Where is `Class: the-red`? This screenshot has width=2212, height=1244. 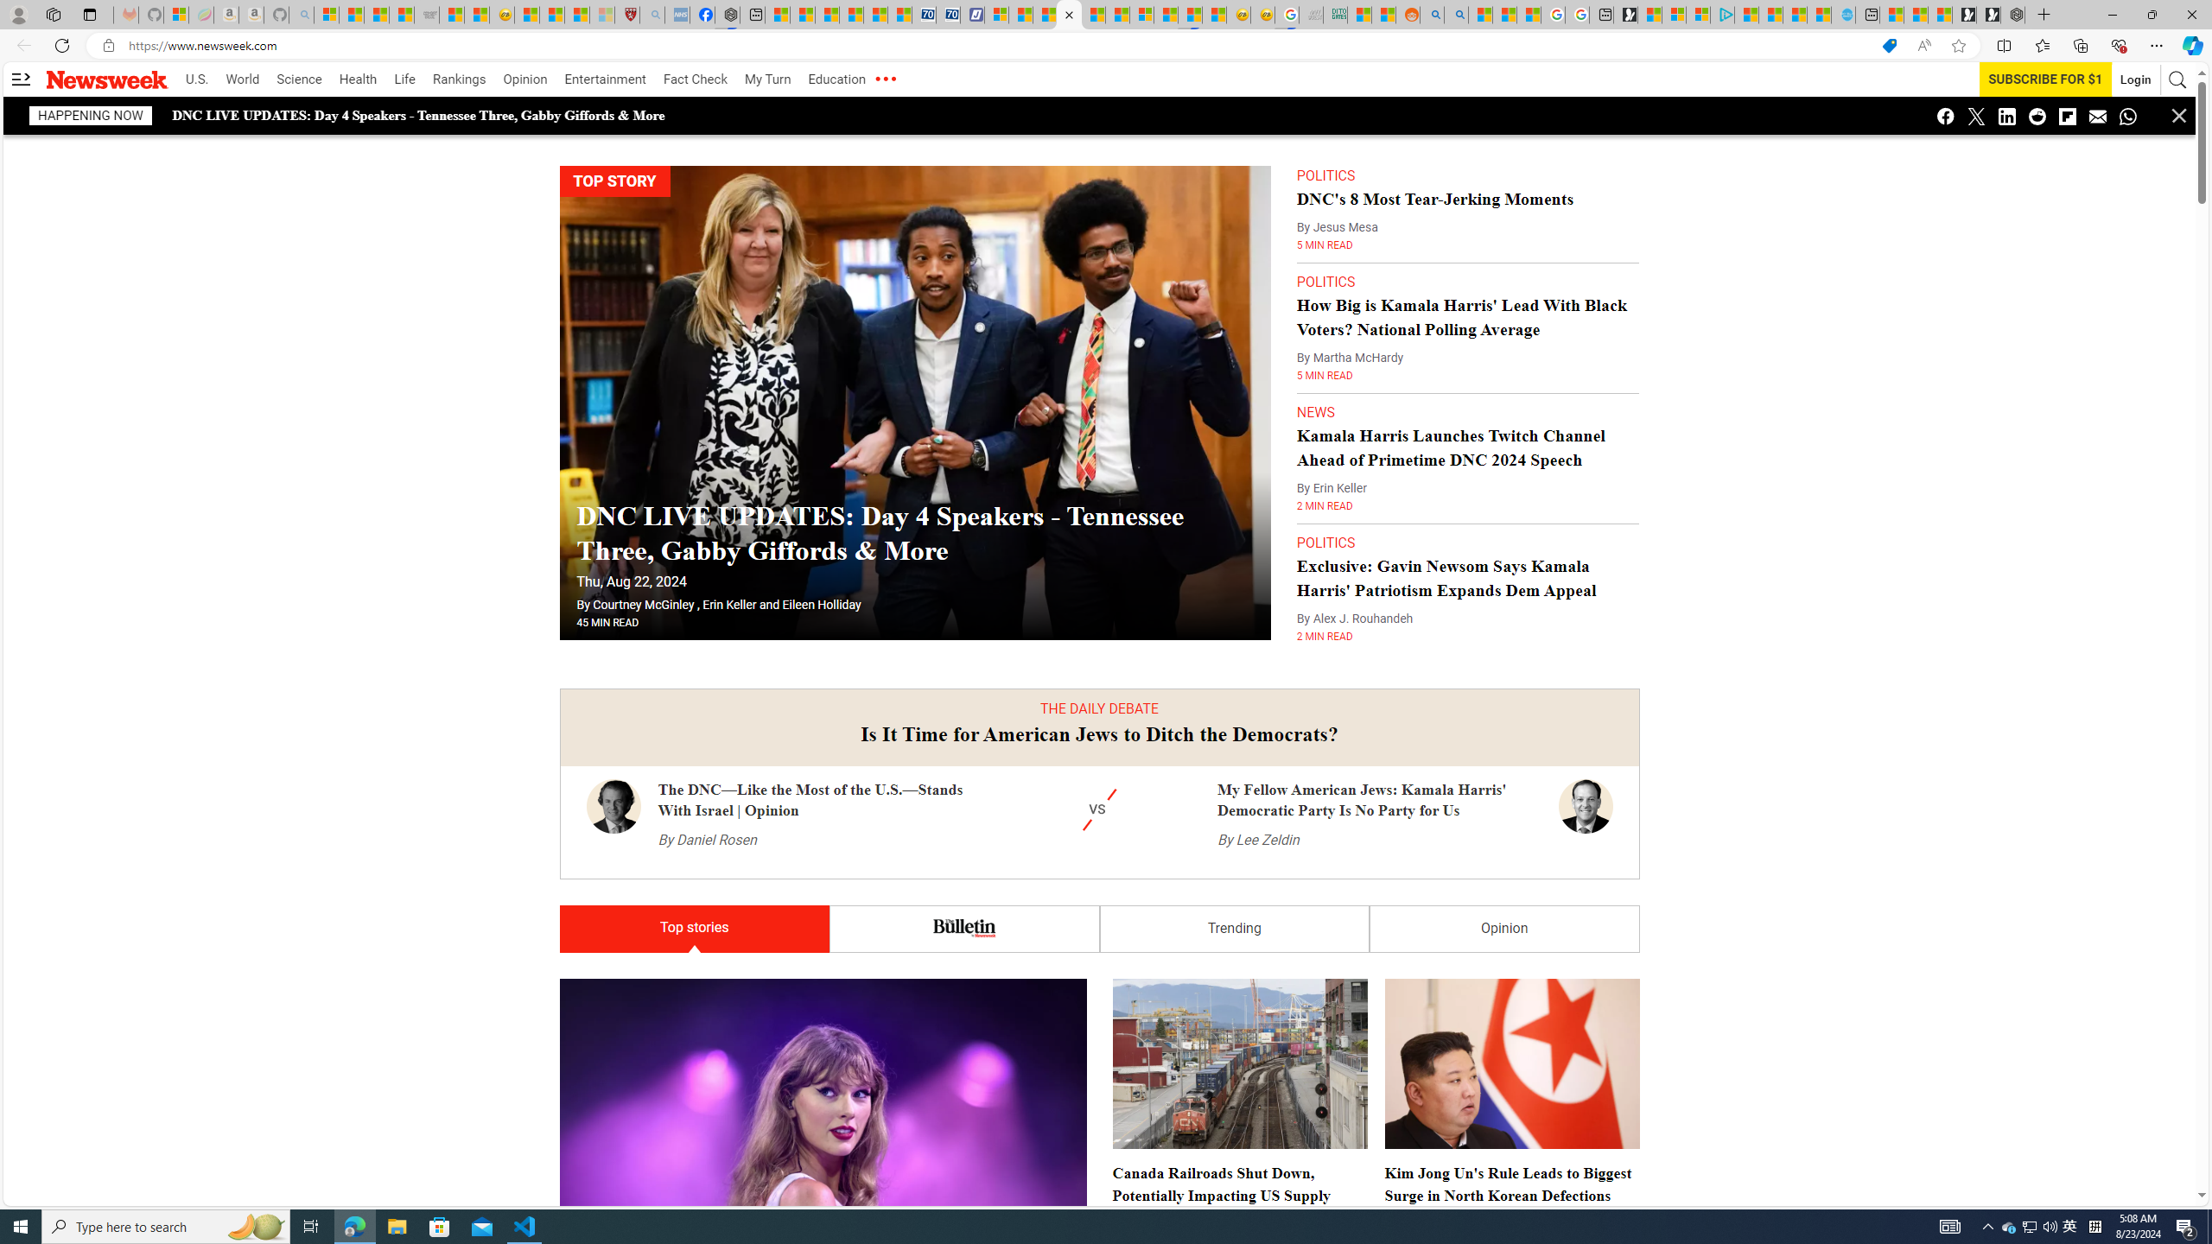 Class: the-red is located at coordinates (885, 79).